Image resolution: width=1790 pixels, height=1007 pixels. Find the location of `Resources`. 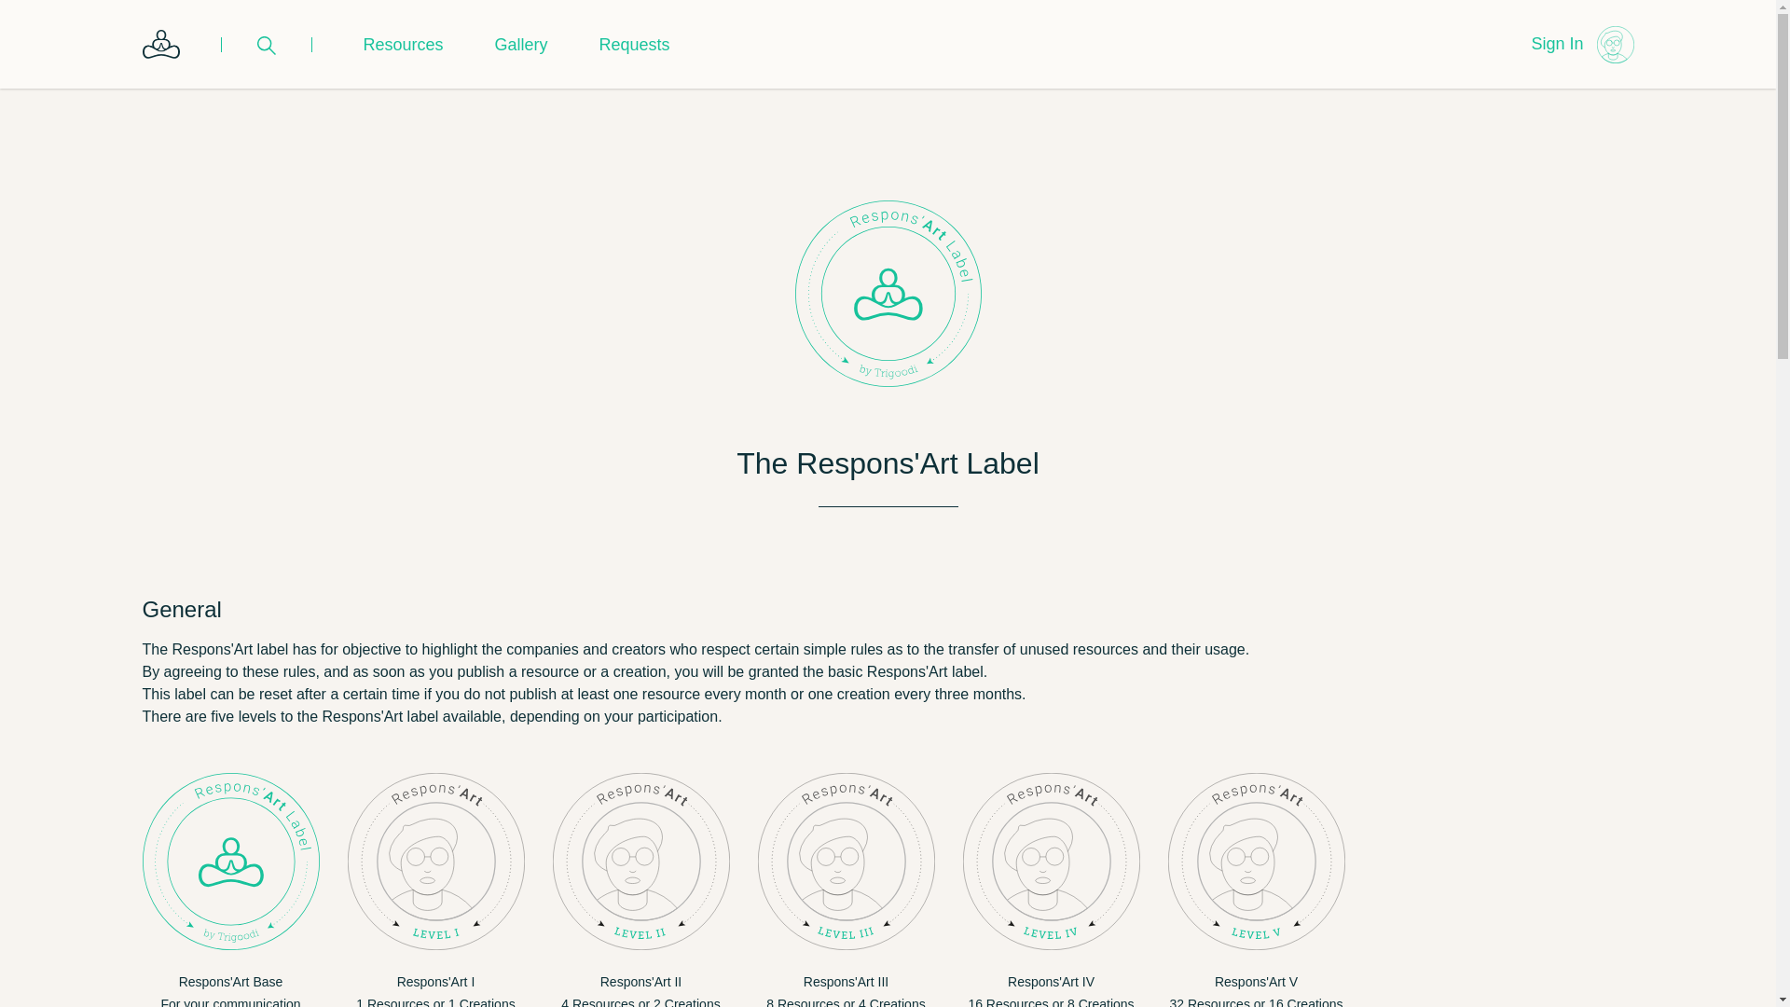

Resources is located at coordinates (403, 45).